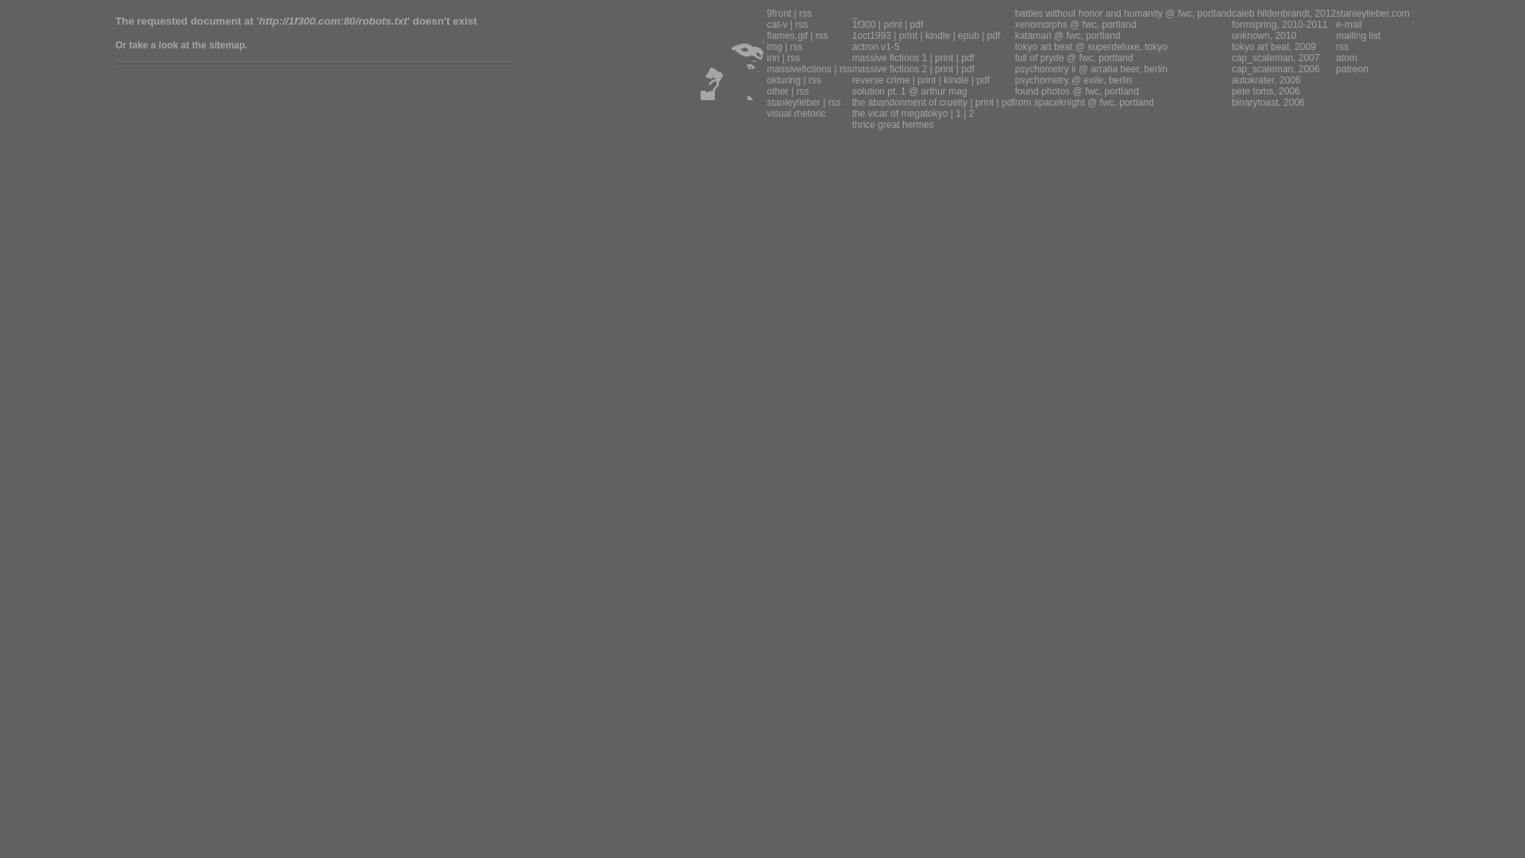 The width and height of the screenshot is (1525, 858). Describe the element at coordinates (798, 69) in the screenshot. I see `massivefictions` at that location.